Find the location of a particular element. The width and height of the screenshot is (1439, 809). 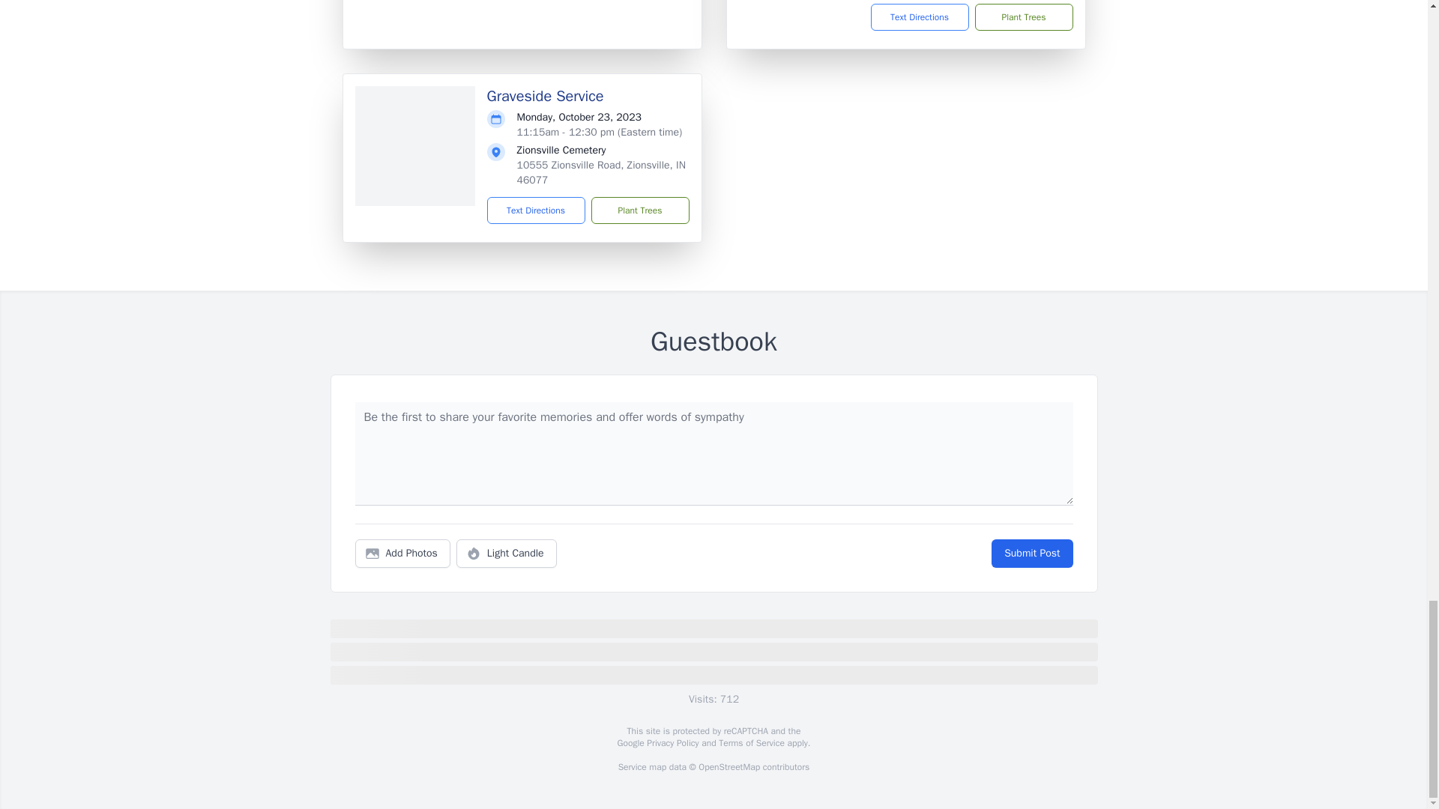

Plant Trees is located at coordinates (639, 210).